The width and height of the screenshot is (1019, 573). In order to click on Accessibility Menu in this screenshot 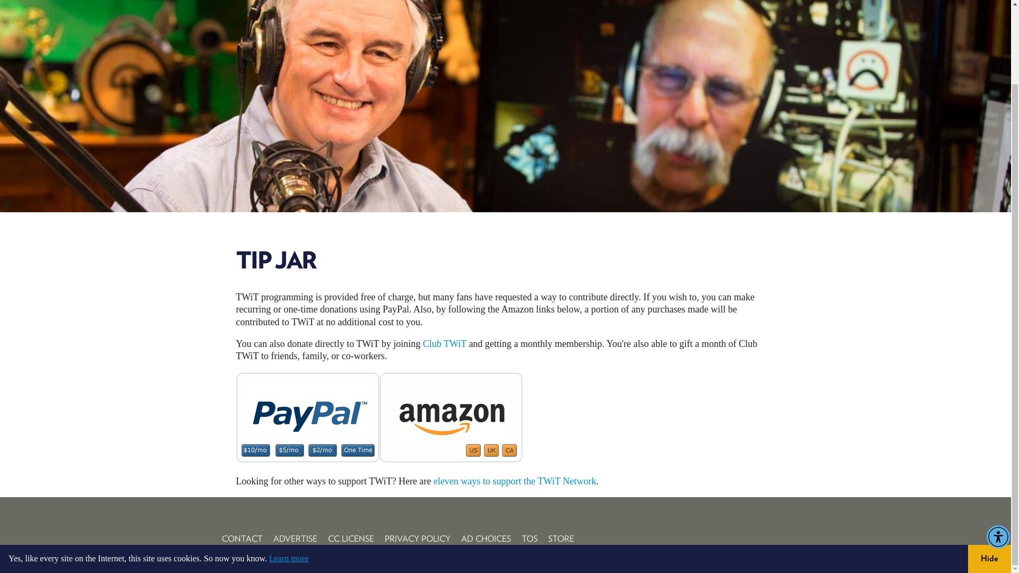, I will do `click(998, 446)`.